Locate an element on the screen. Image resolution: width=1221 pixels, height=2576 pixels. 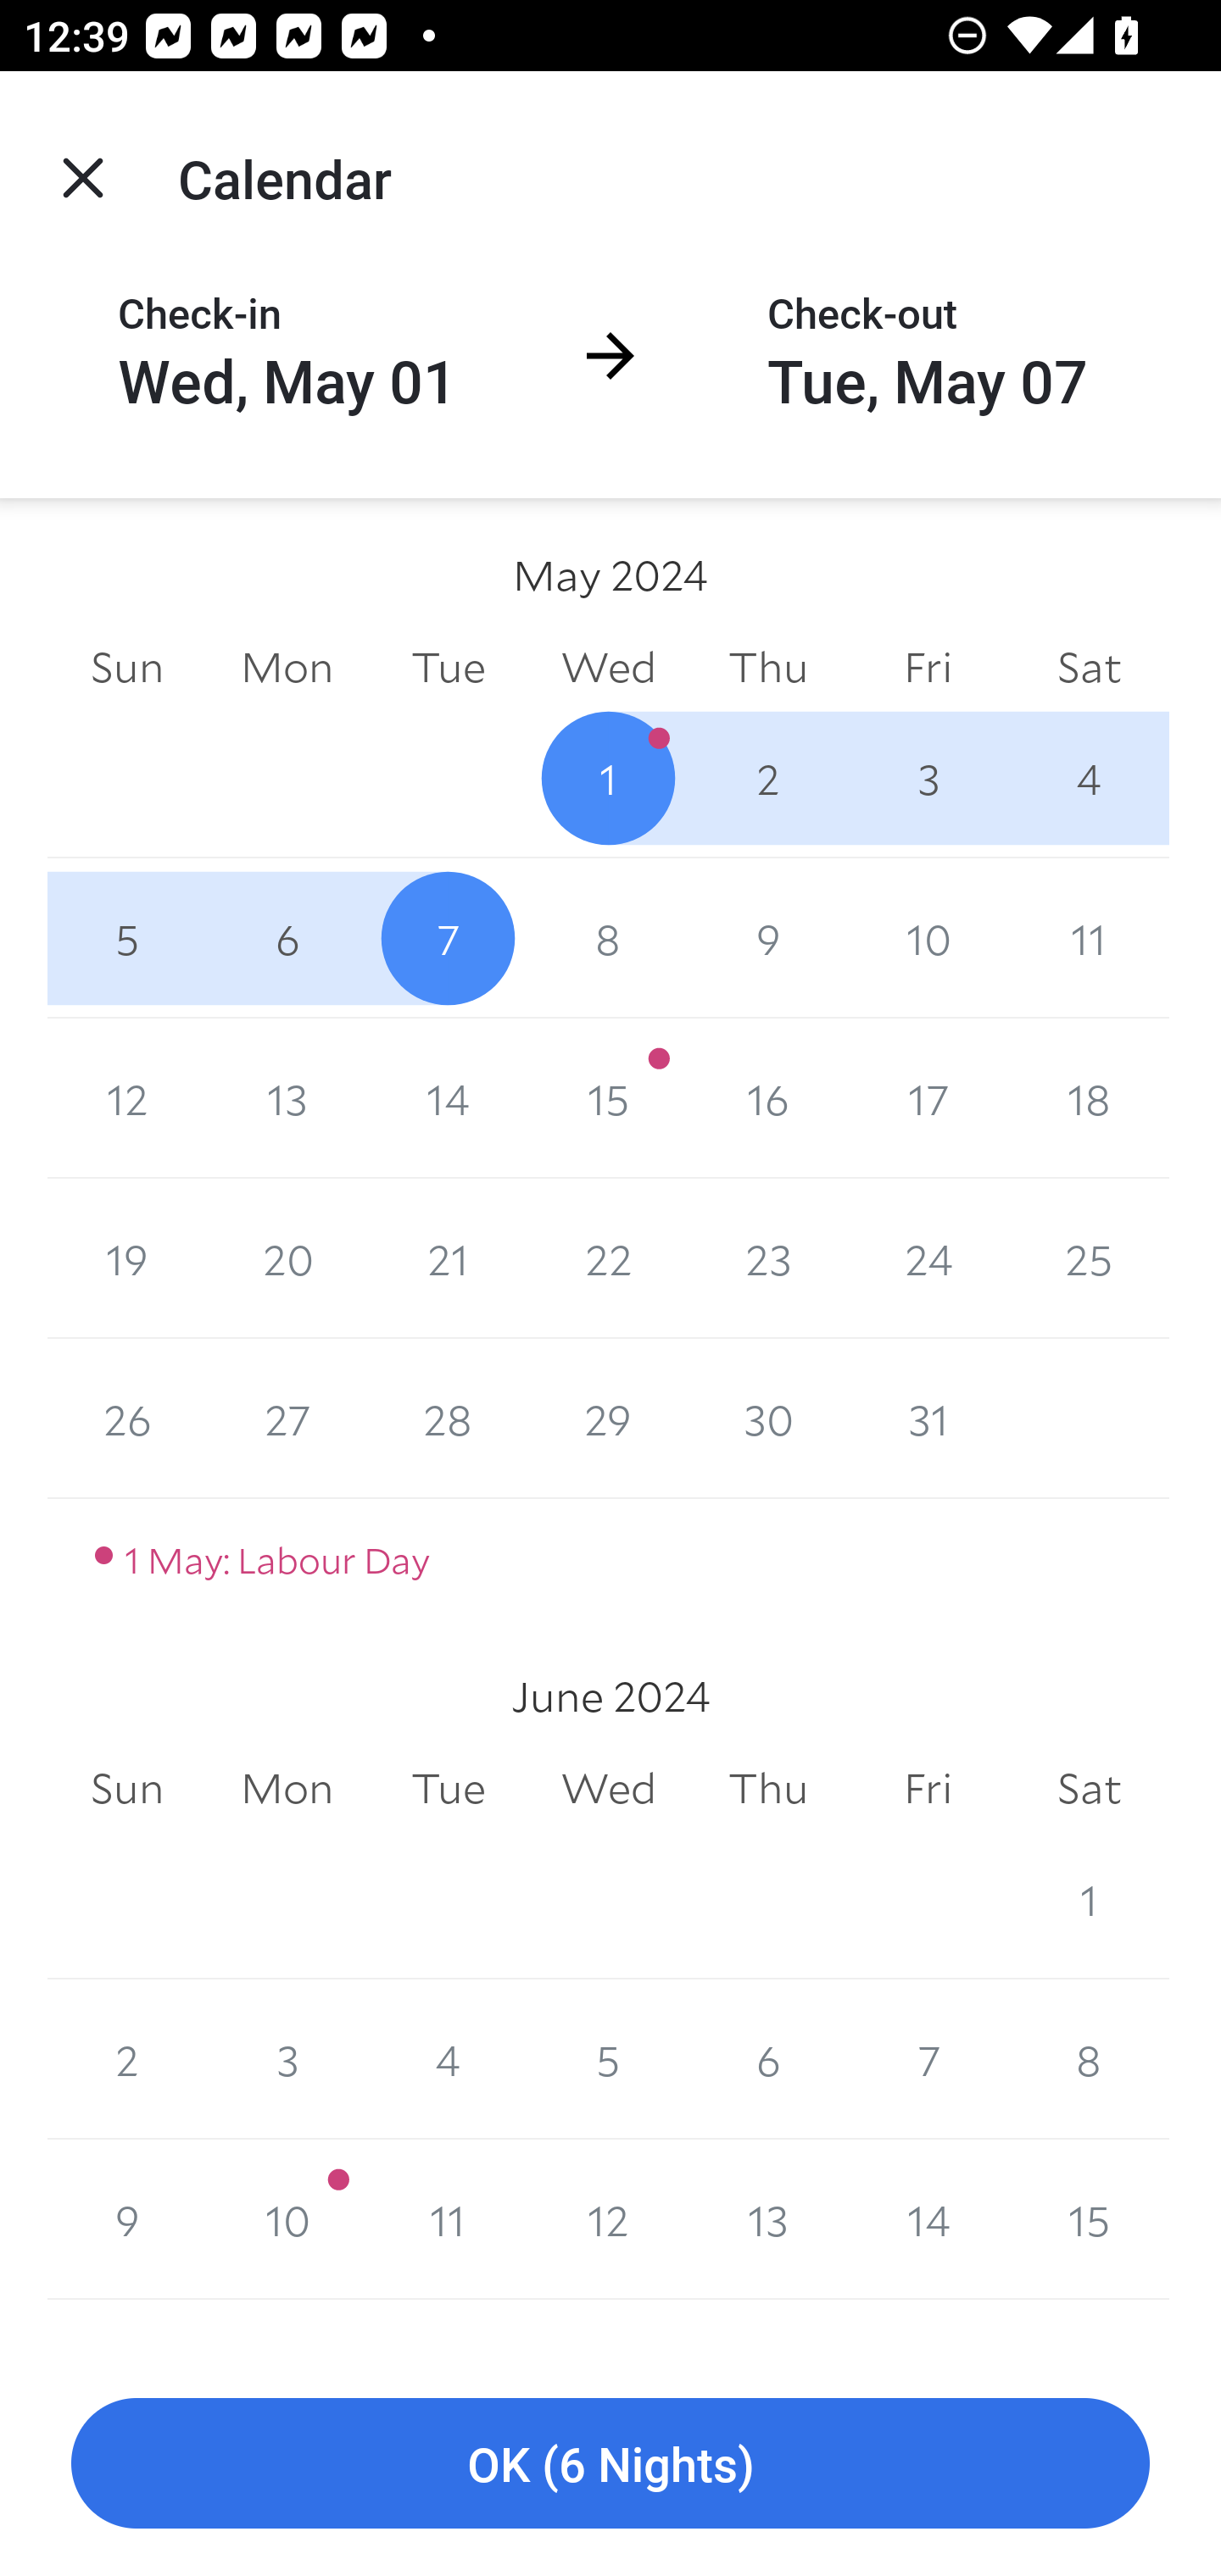
9 9 June 2024 is located at coordinates (127, 2220).